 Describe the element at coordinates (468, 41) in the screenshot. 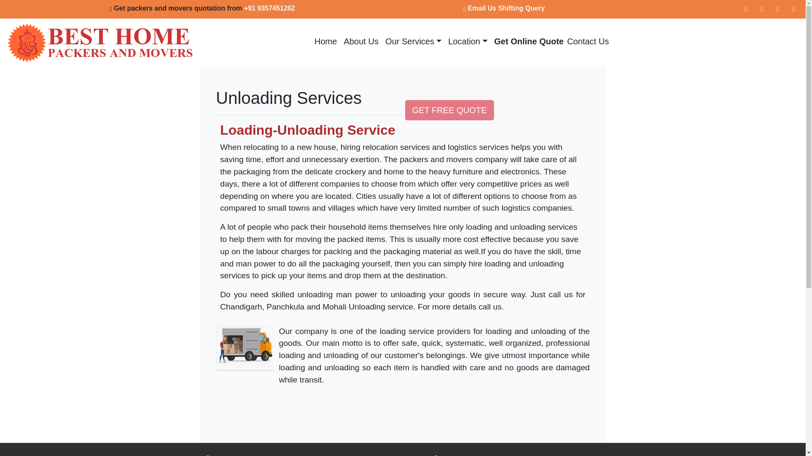

I see `Clients` at that location.